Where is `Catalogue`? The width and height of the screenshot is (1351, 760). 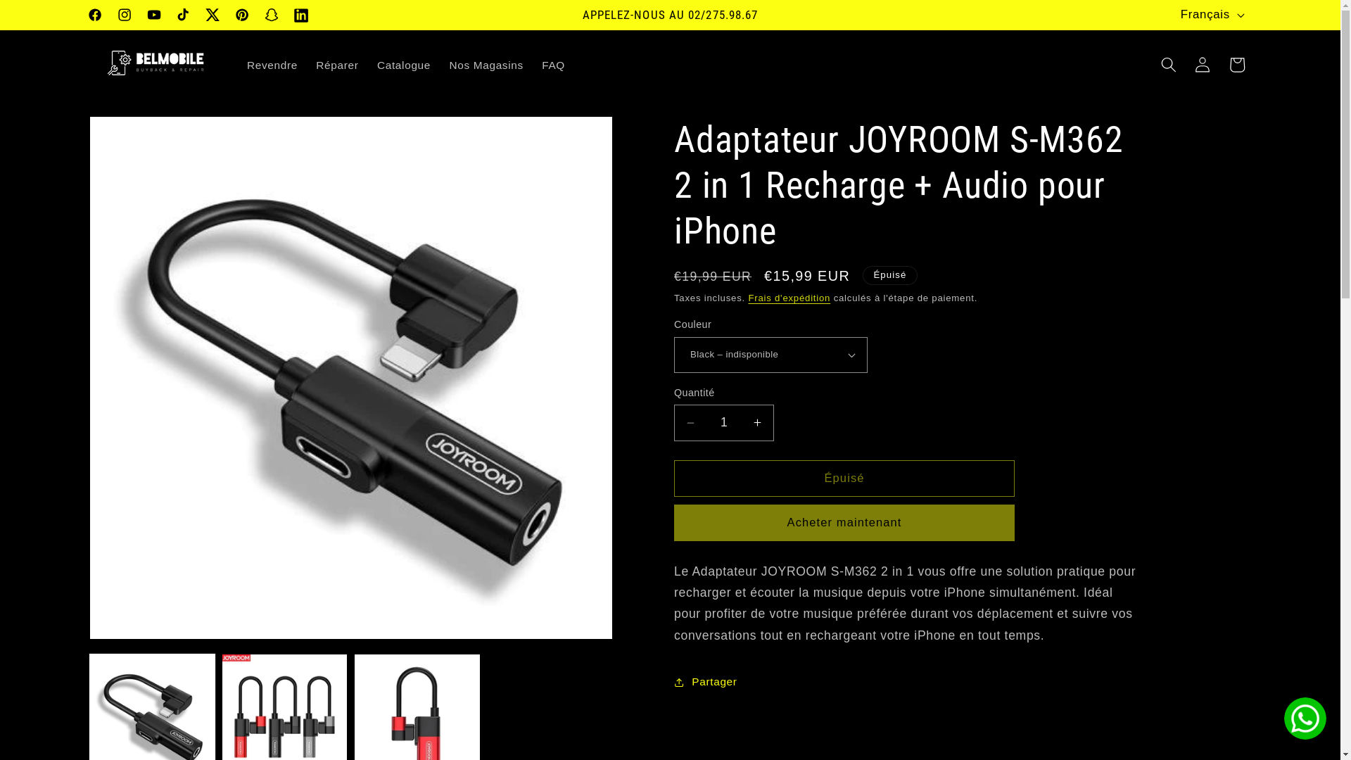
Catalogue is located at coordinates (404, 65).